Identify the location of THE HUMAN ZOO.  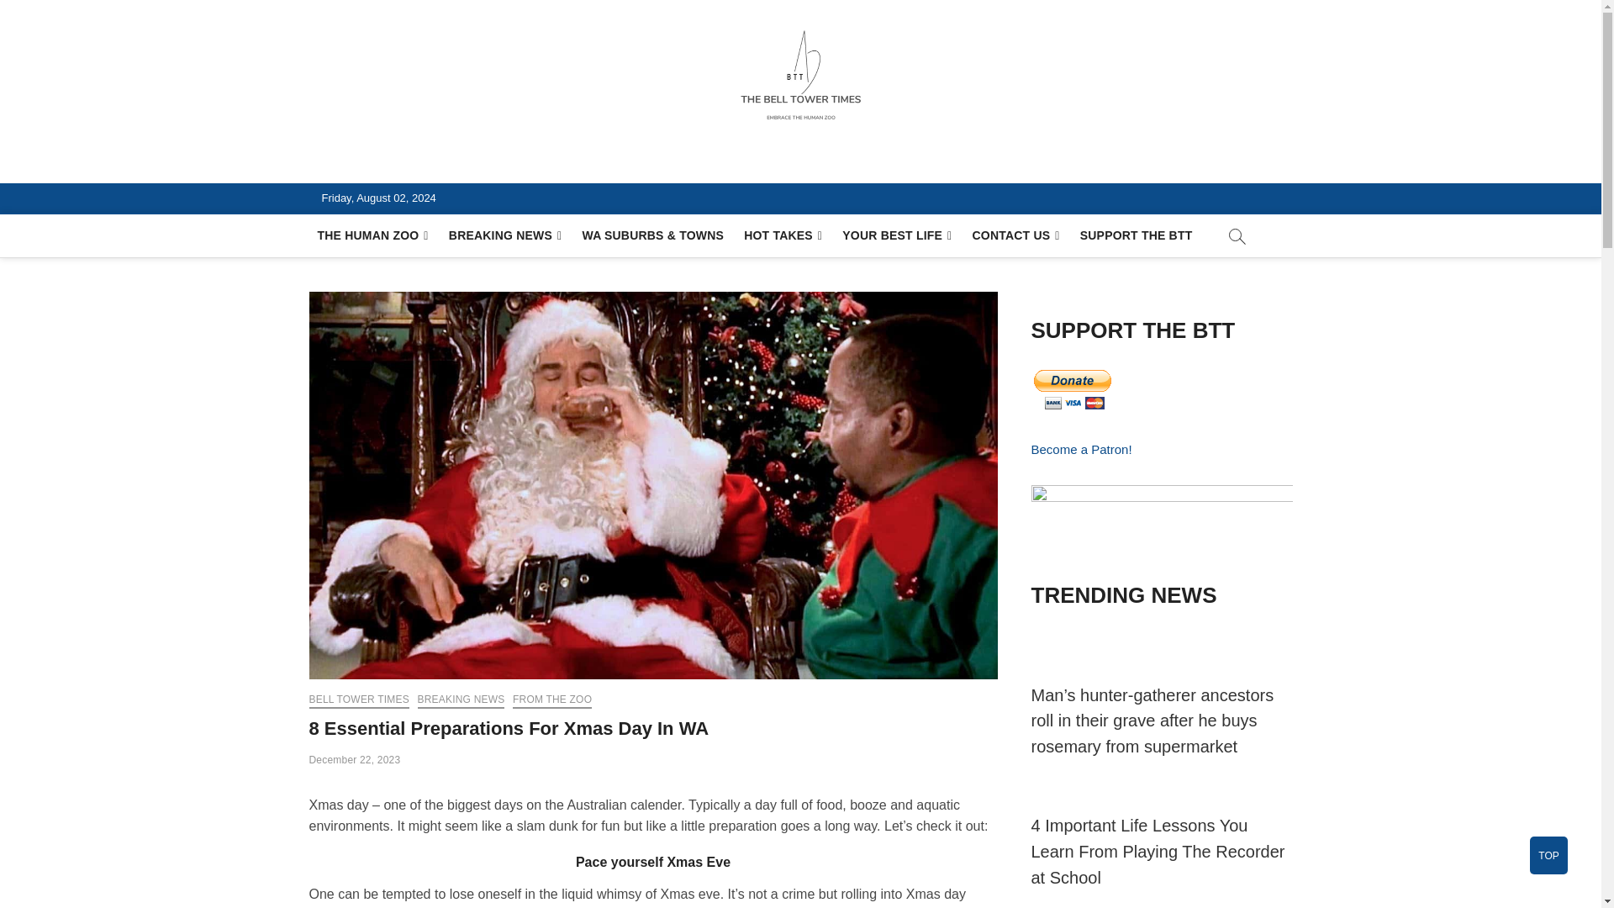
(373, 235).